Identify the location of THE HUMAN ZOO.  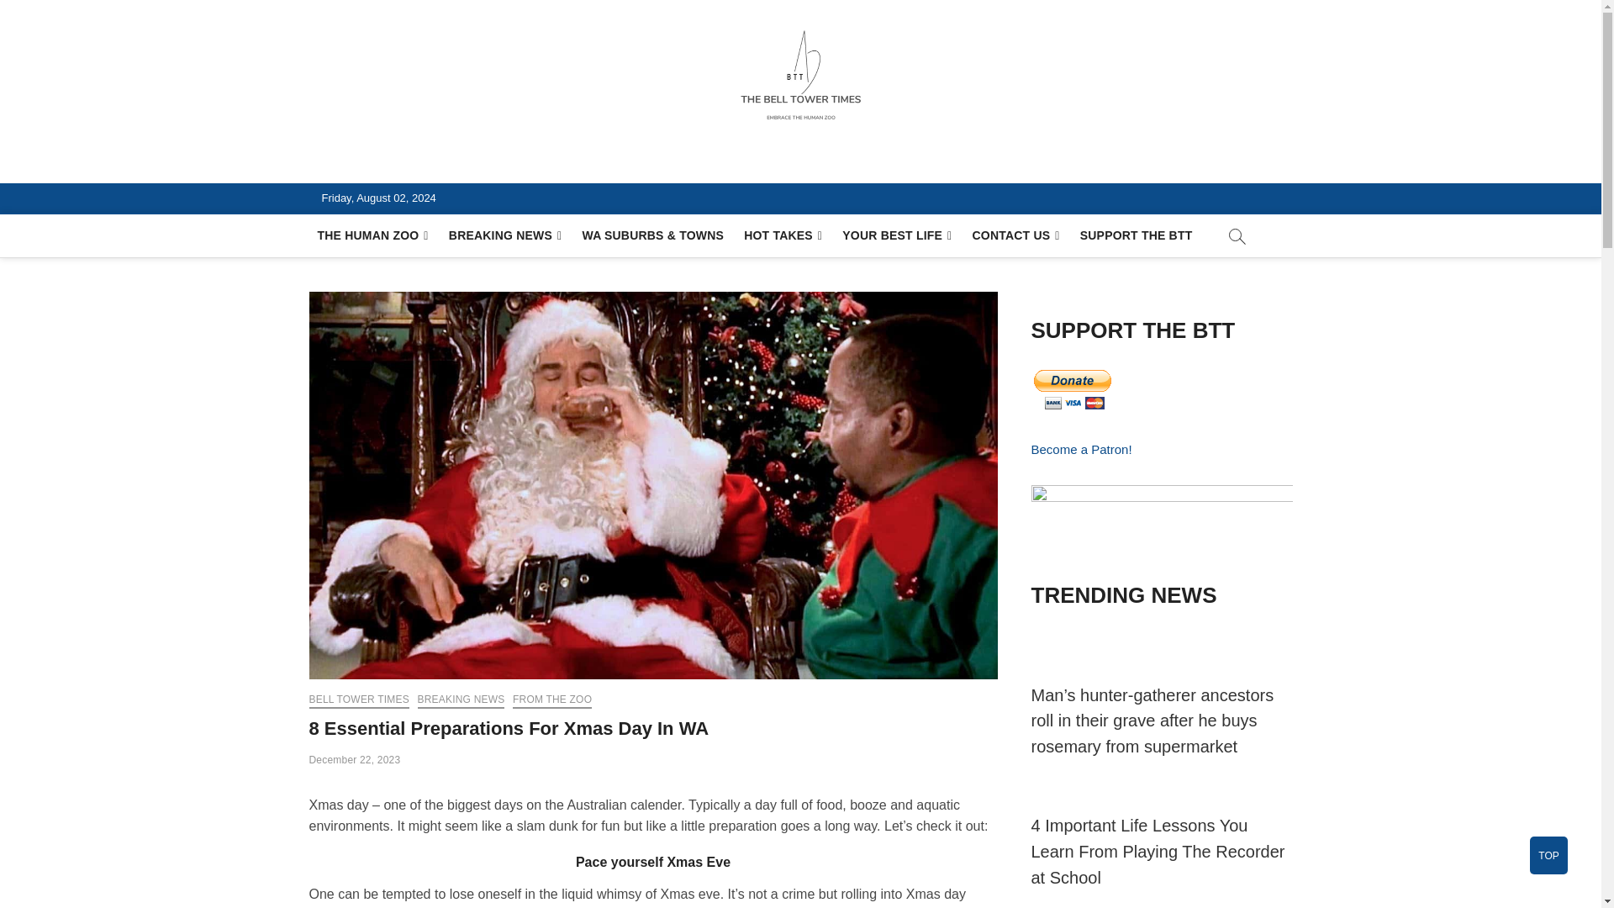
(373, 235).